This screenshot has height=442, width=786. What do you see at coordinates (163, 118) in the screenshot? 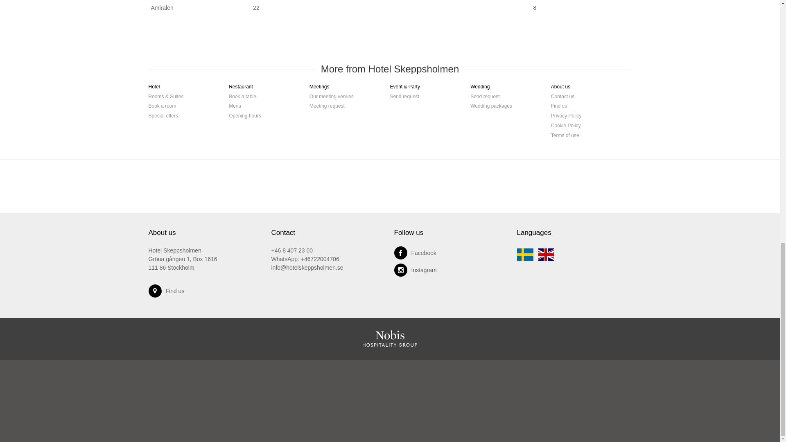
I see `Special offers` at bounding box center [163, 118].